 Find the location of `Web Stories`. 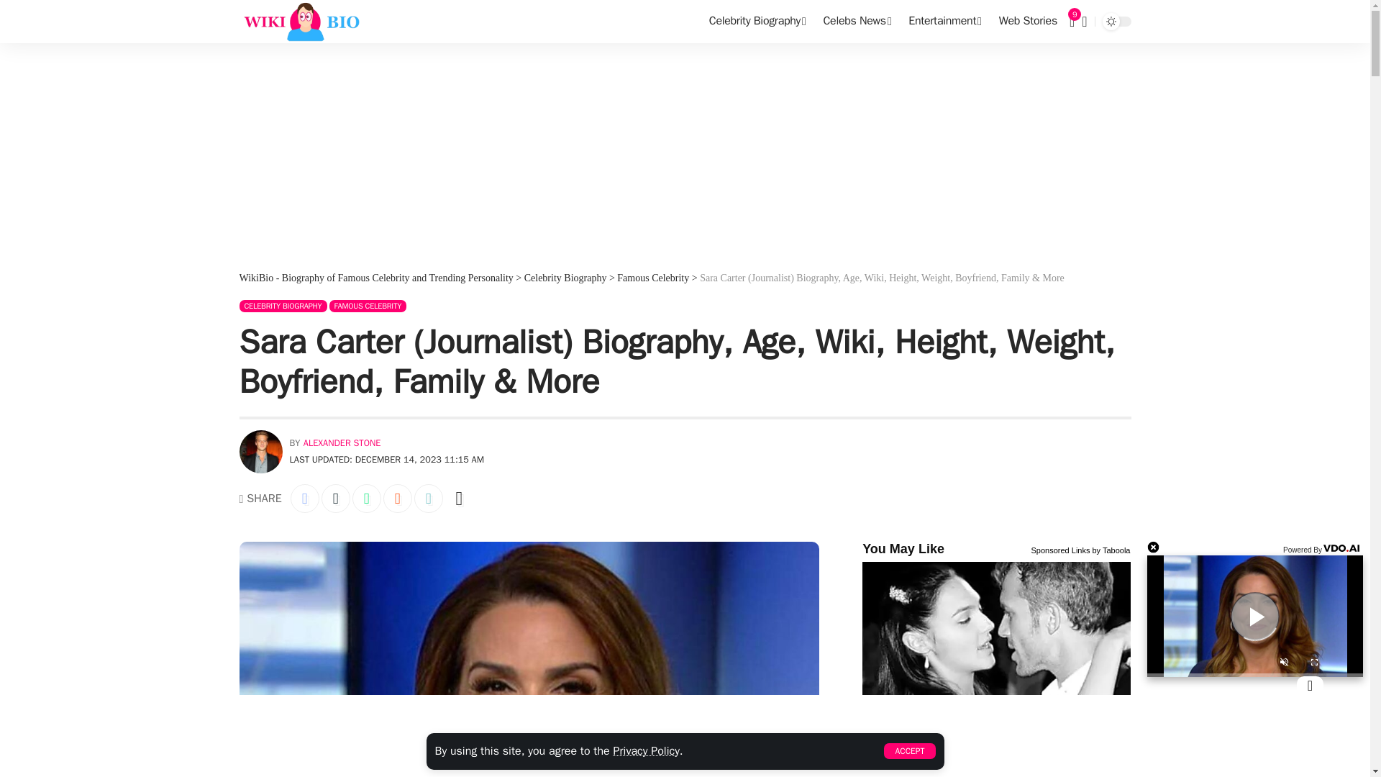

Web Stories is located at coordinates (1028, 22).